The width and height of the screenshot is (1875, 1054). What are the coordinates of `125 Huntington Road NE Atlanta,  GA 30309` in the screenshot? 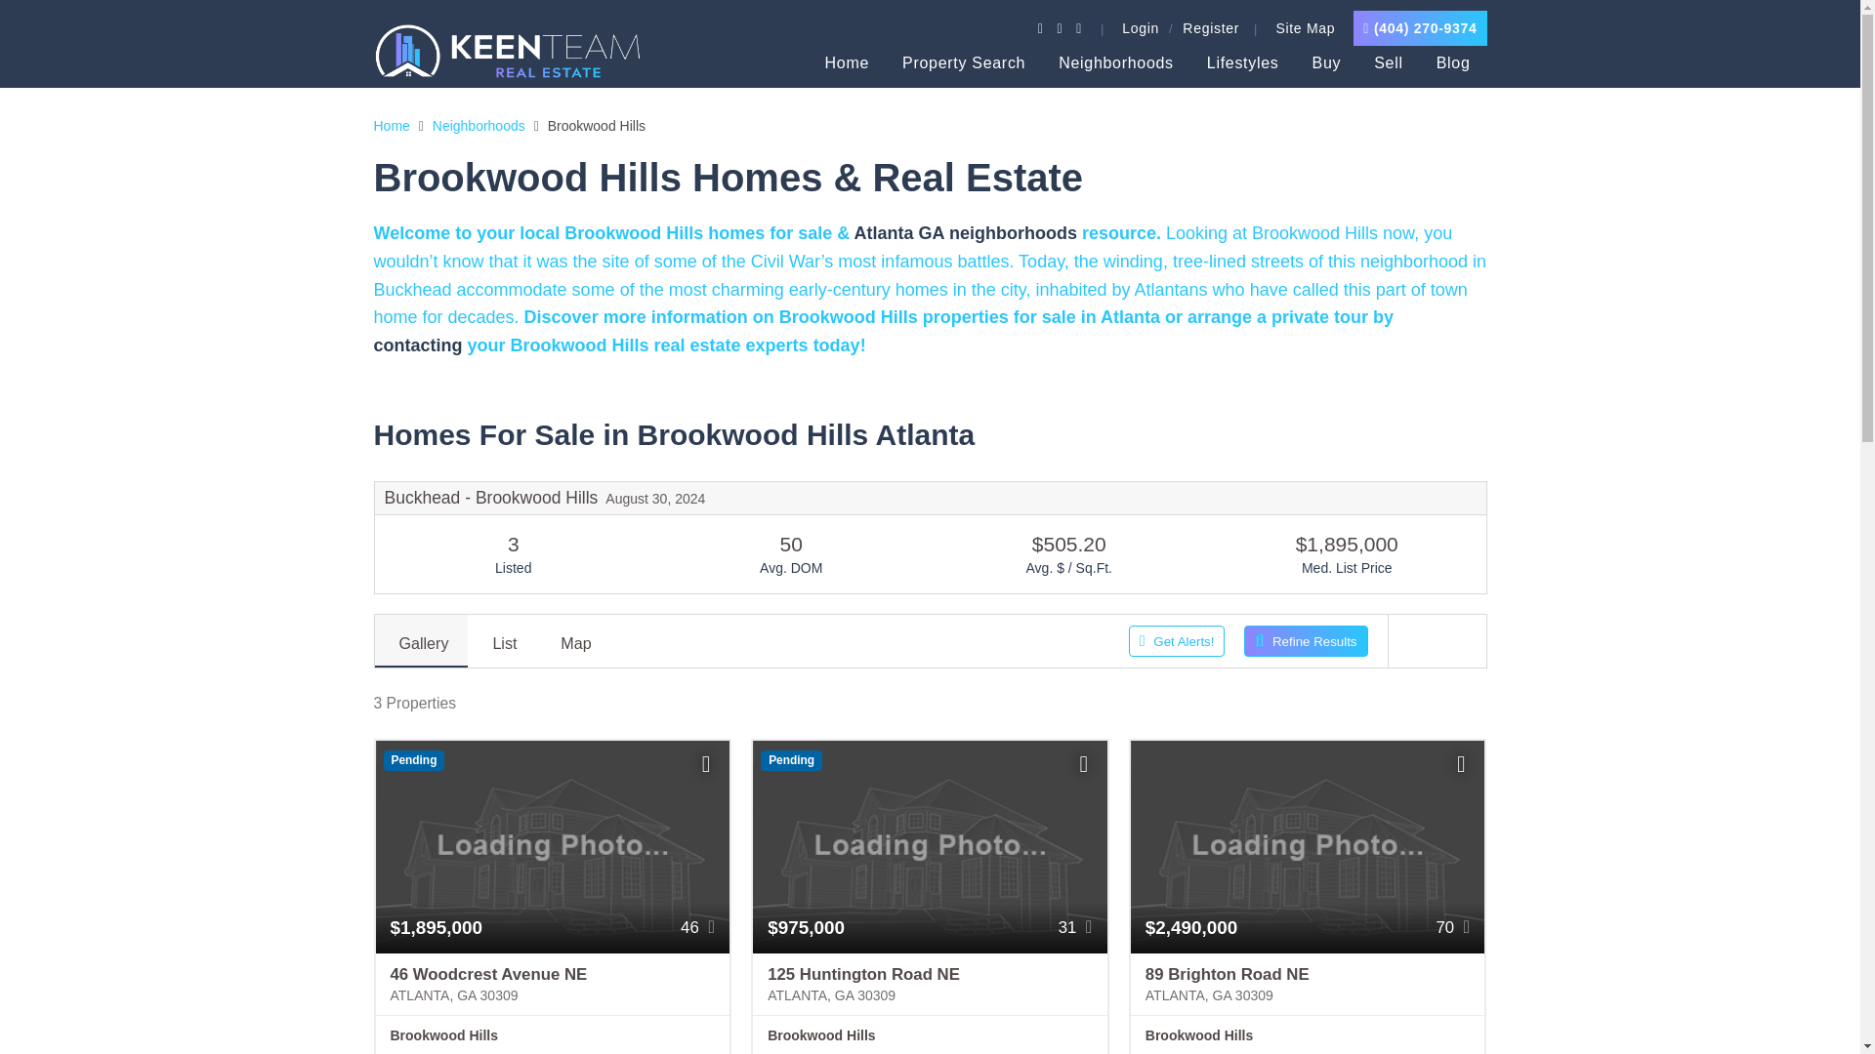 It's located at (930, 986).